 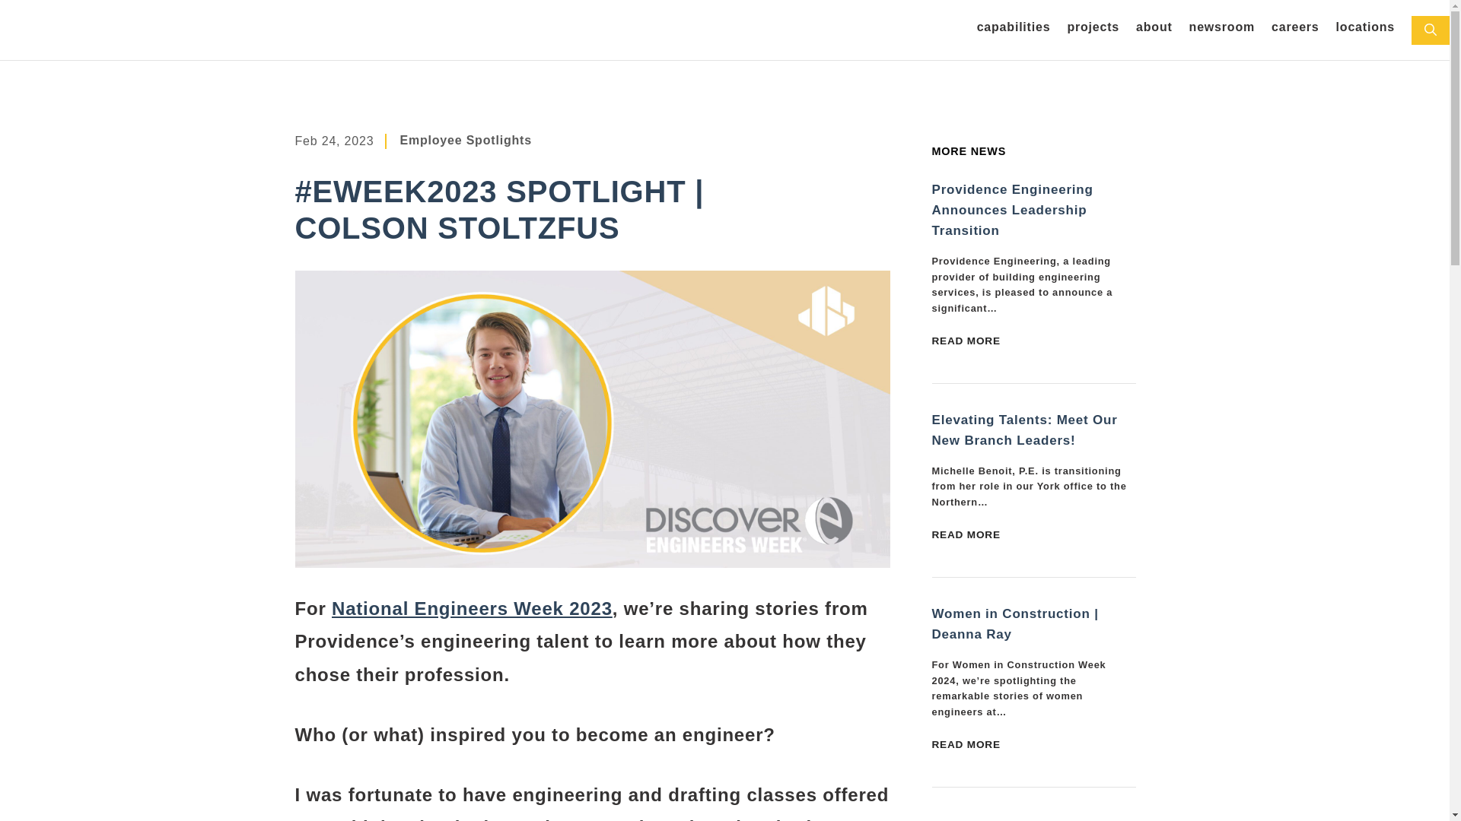 I want to click on Providence Engineering Announces Leadership Transition, so click(x=965, y=341).